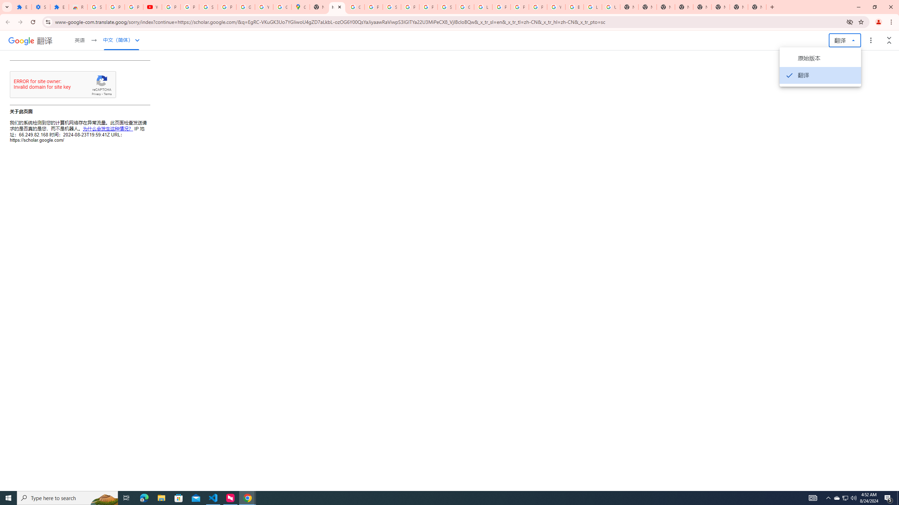 The height and width of the screenshot is (505, 899). Describe the element at coordinates (59, 7) in the screenshot. I see `Extensions` at that location.